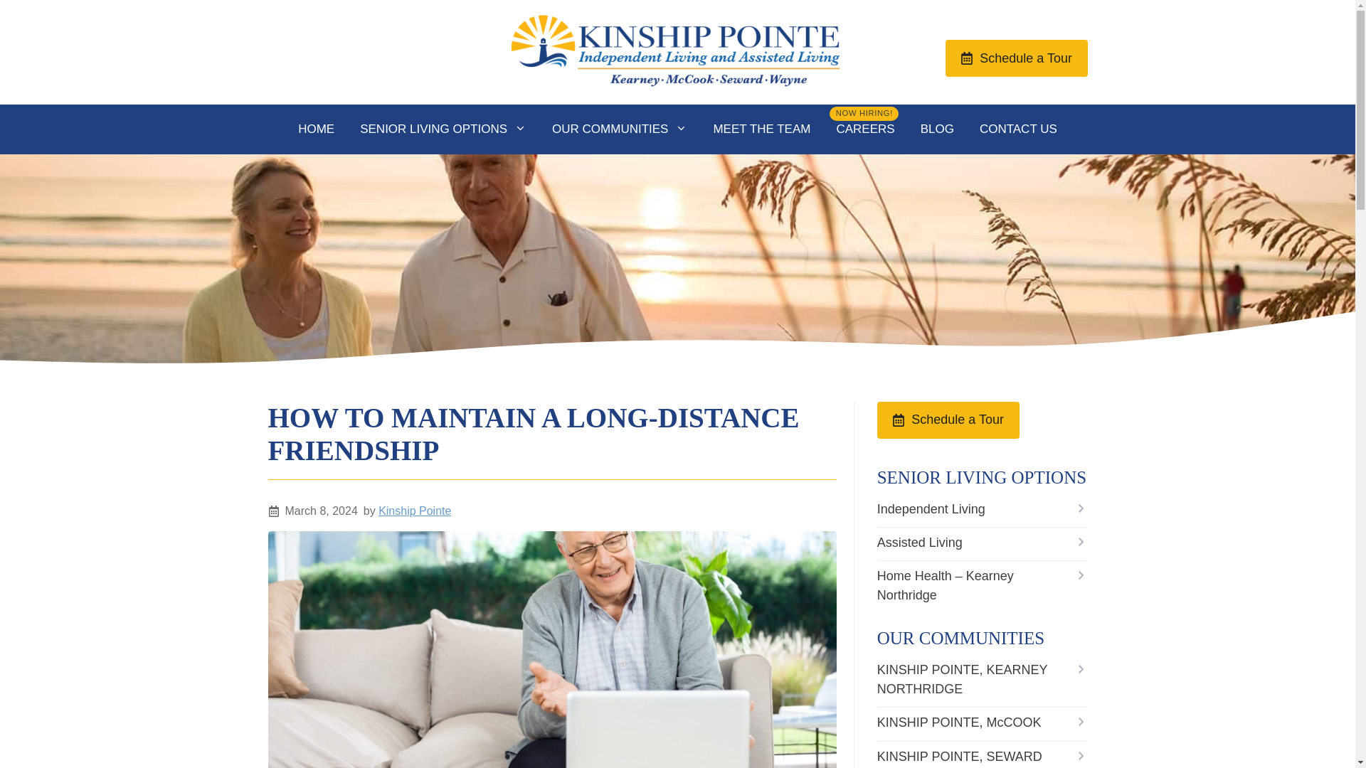  I want to click on OUR COMMUNITIES, so click(619, 129).